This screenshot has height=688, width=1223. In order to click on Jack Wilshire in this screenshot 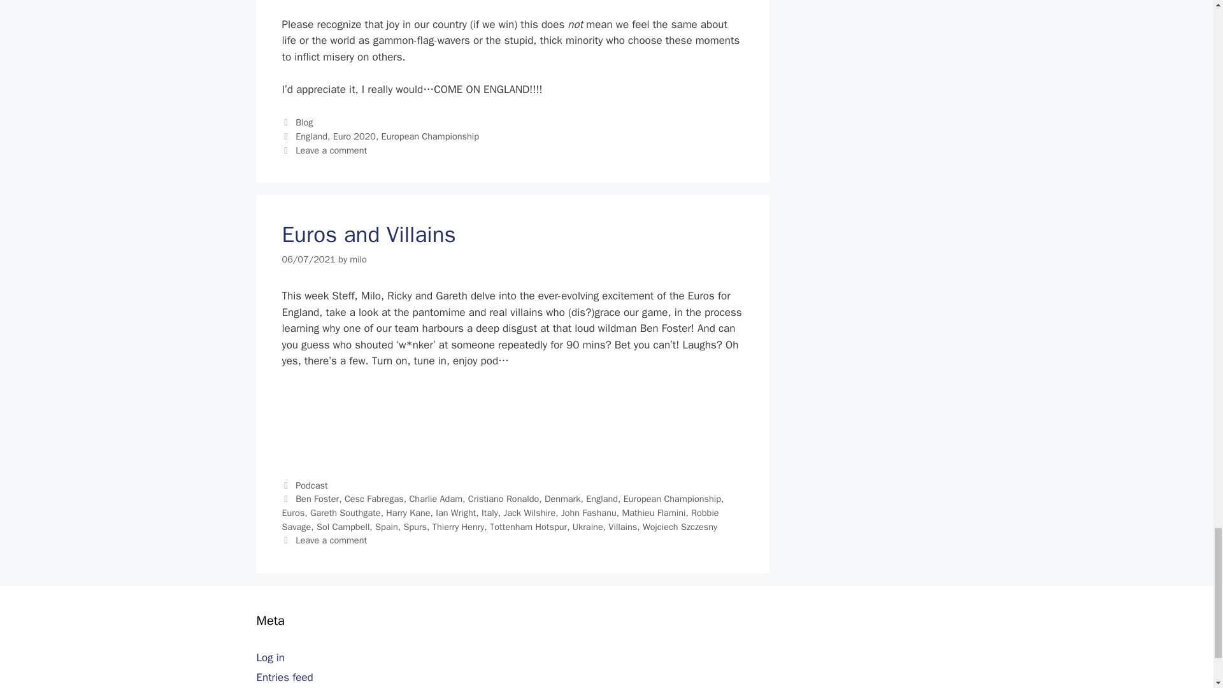, I will do `click(529, 512)`.